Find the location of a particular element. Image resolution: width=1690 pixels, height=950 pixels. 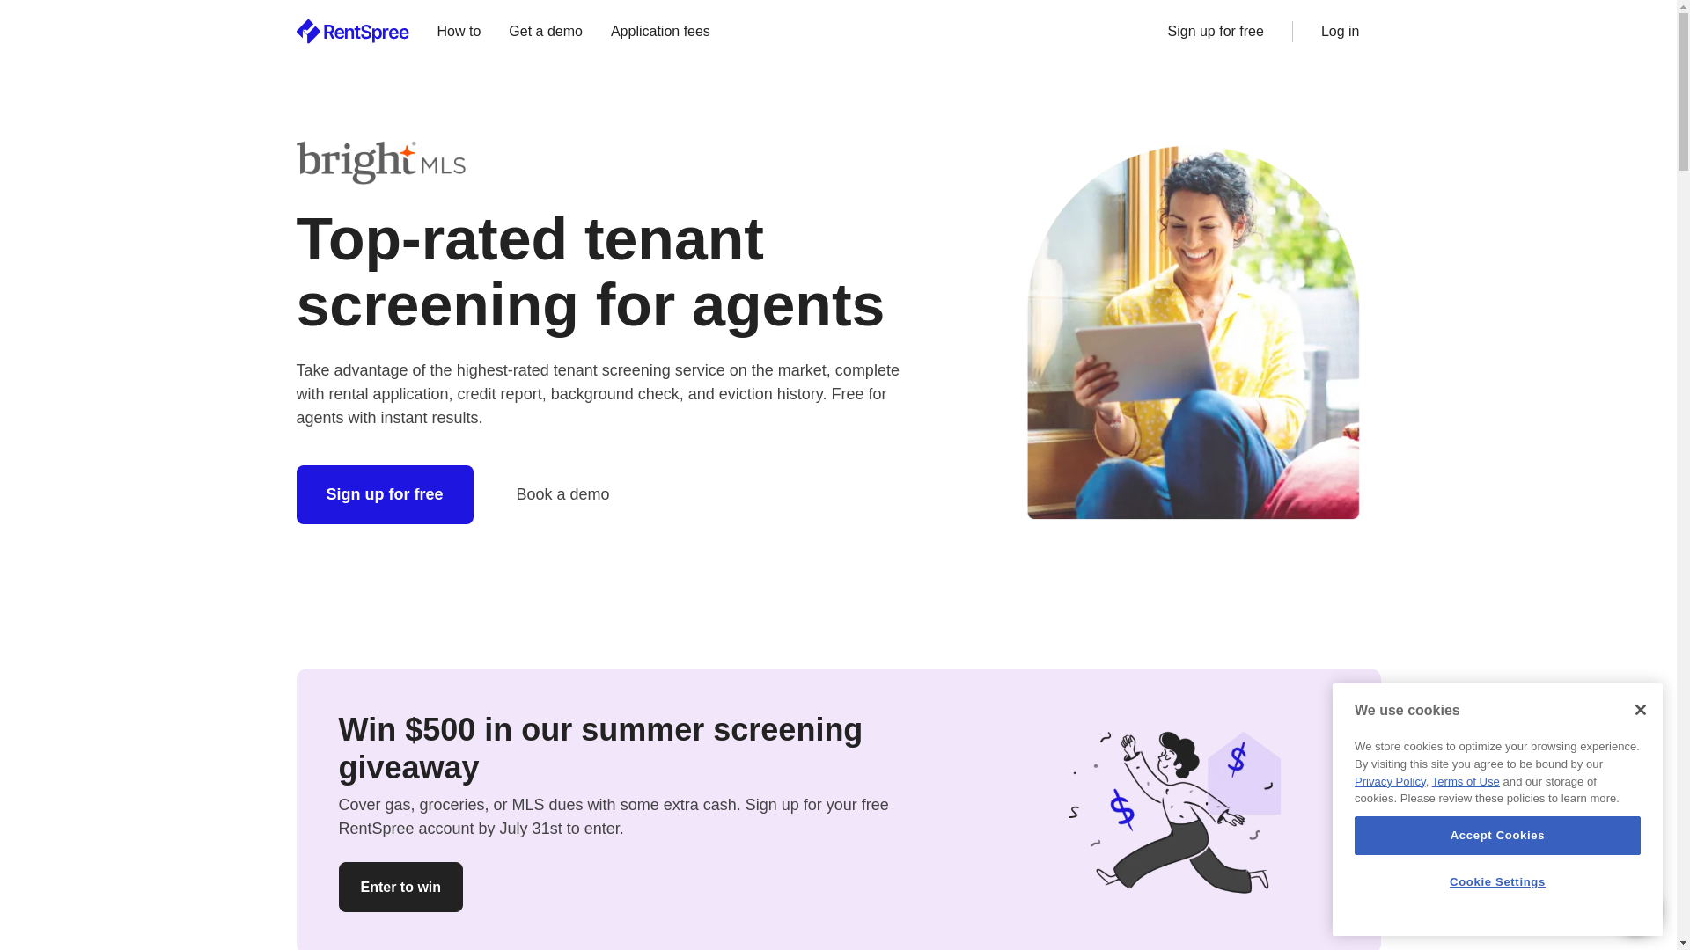

Log in is located at coordinates (1340, 31).